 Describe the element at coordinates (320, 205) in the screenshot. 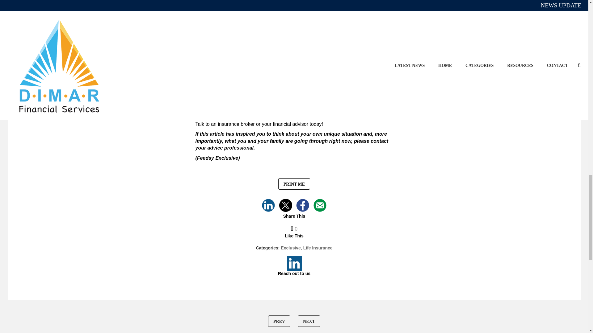

I see `mail` at that location.